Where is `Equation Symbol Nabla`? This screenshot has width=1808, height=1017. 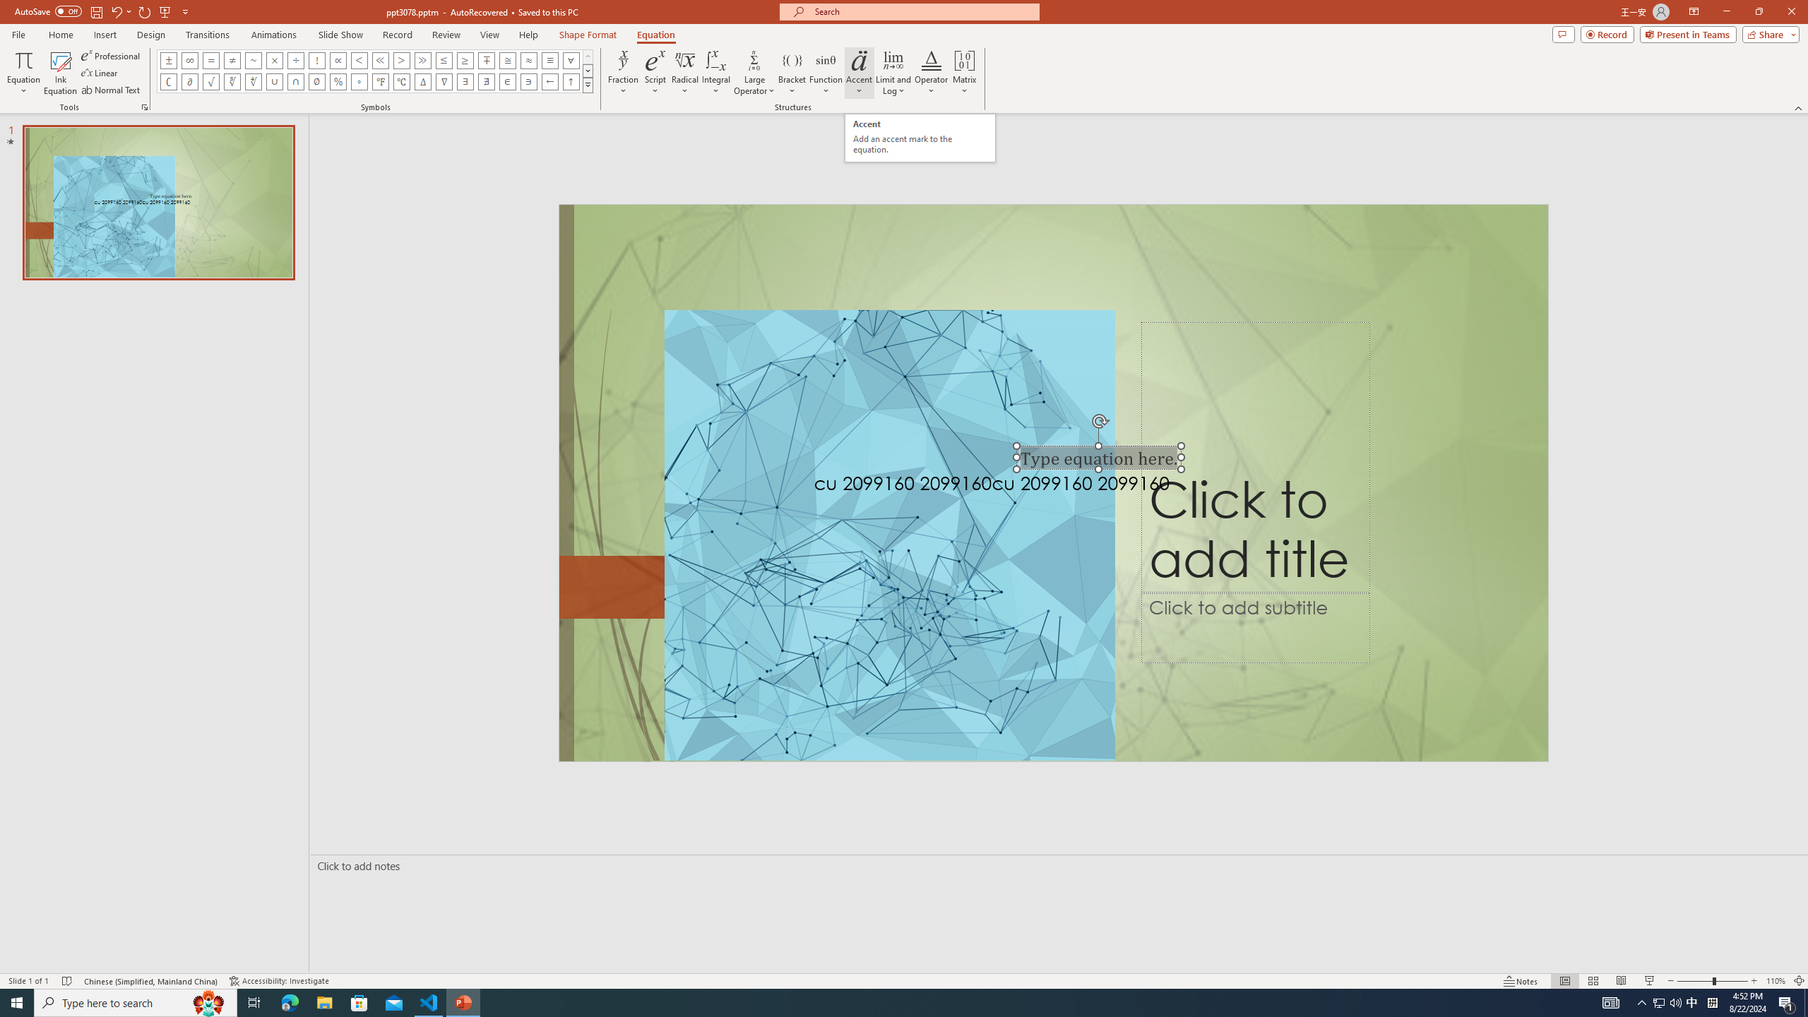
Equation Symbol Nabla is located at coordinates (445, 82).